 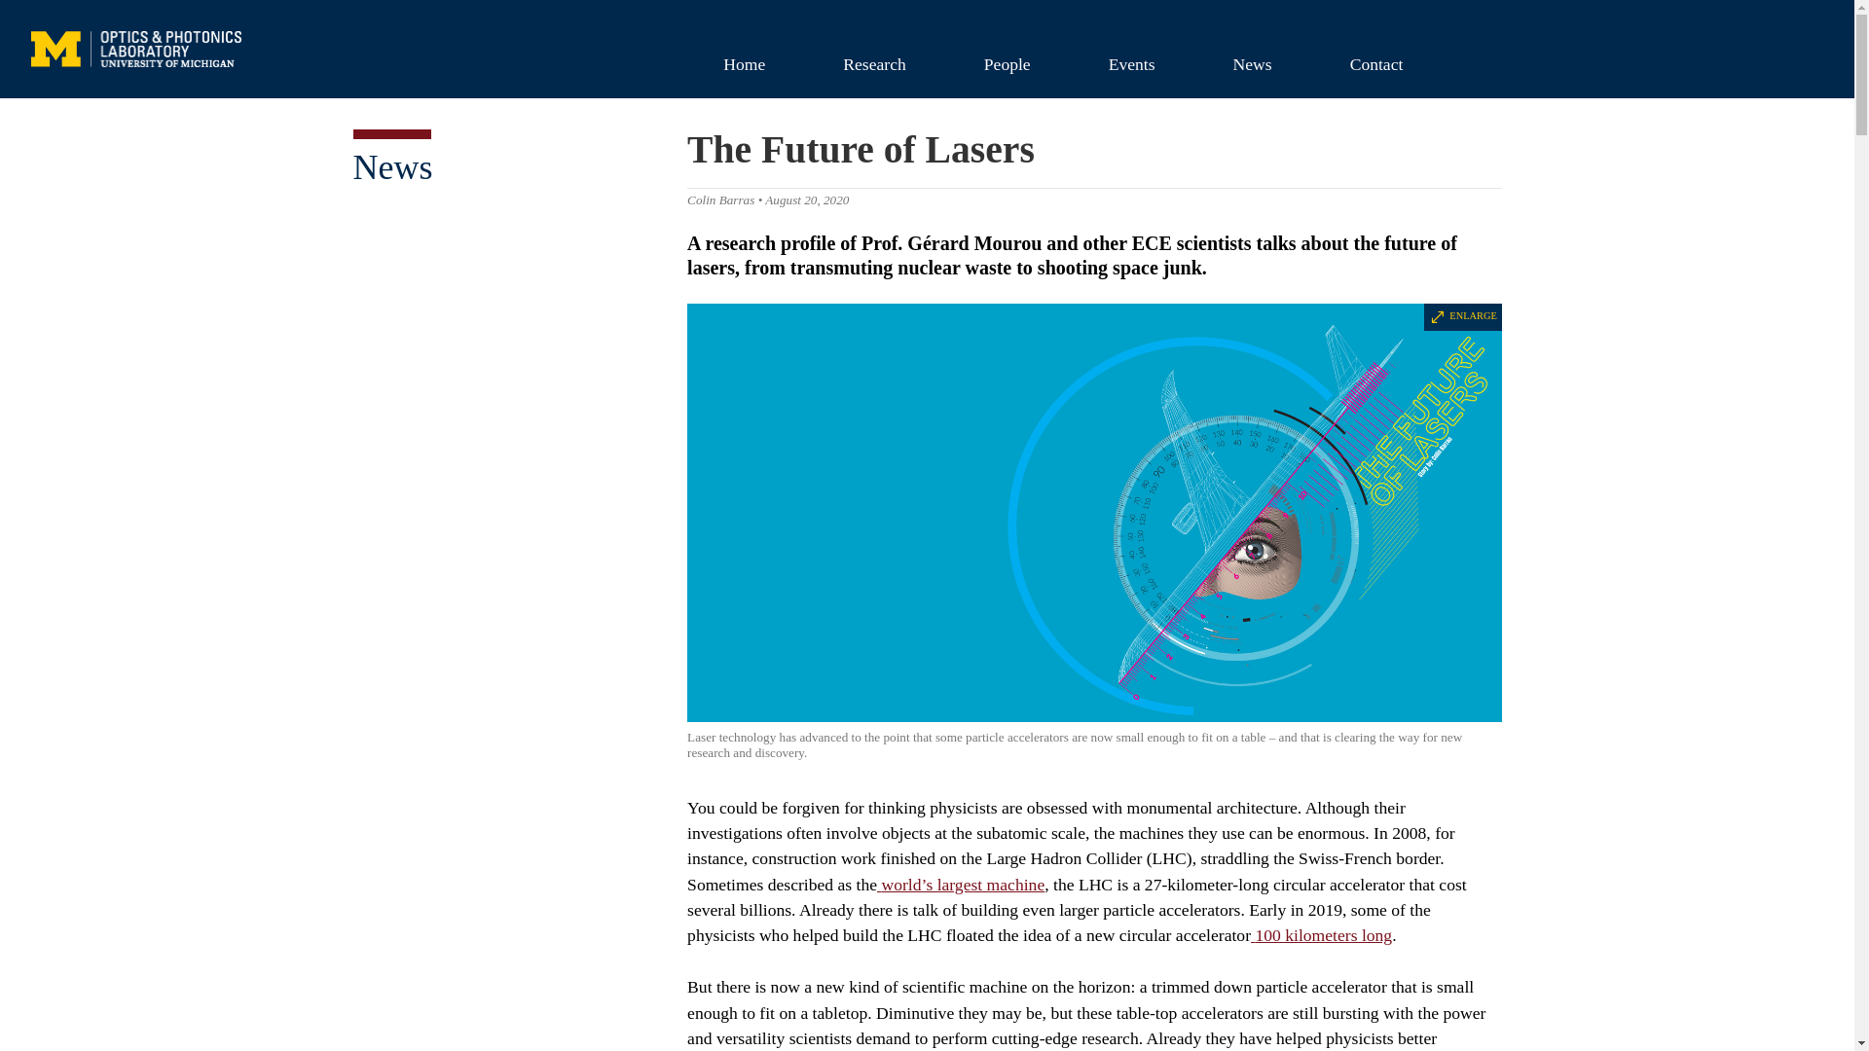 I want to click on News, so click(x=1252, y=63).